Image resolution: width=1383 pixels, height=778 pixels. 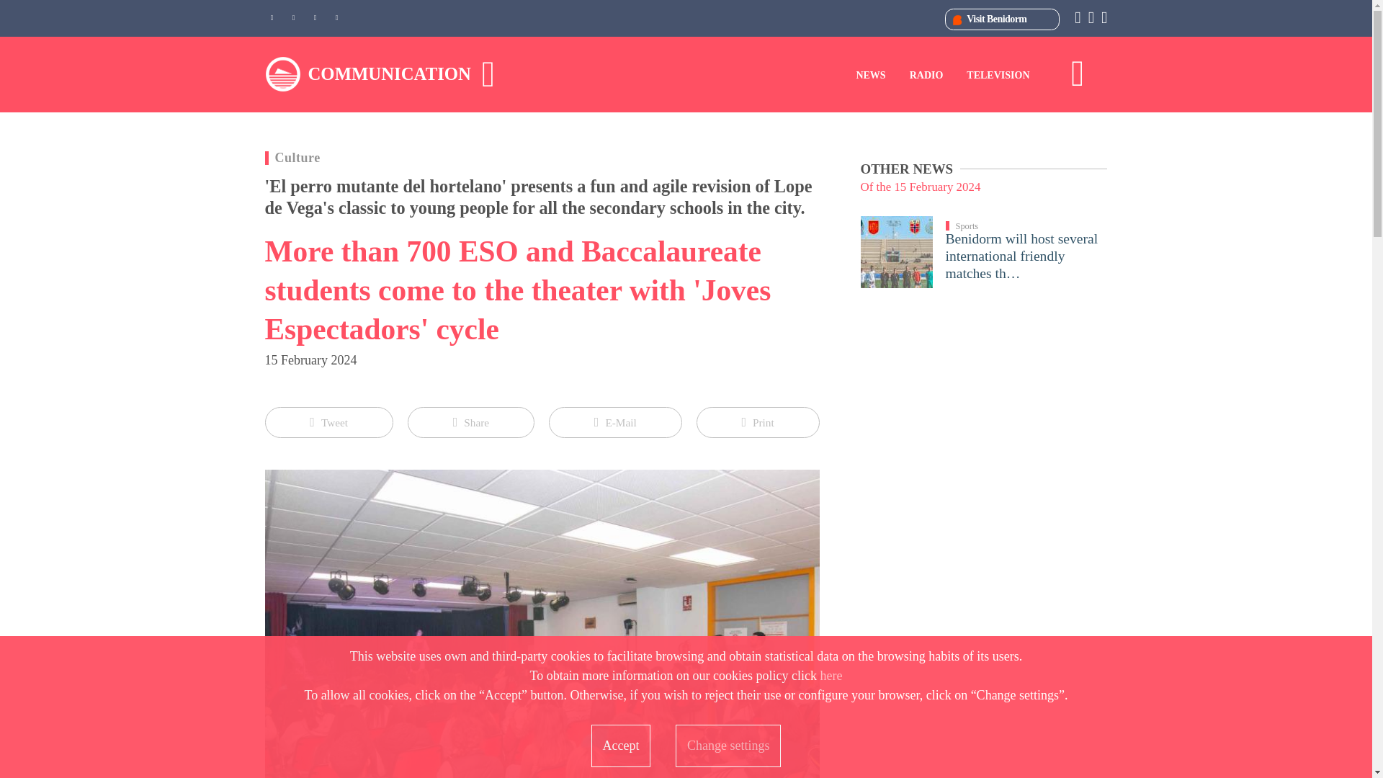 I want to click on Visit Benidorm, so click(x=994, y=19).